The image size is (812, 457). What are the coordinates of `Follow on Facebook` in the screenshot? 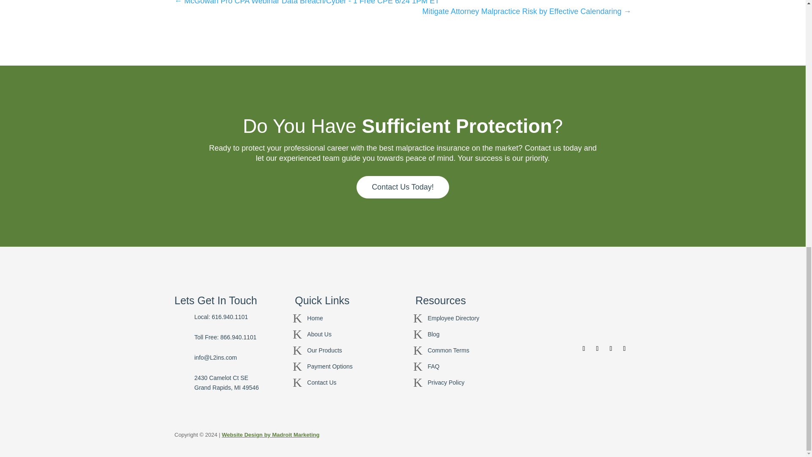 It's located at (583, 349).